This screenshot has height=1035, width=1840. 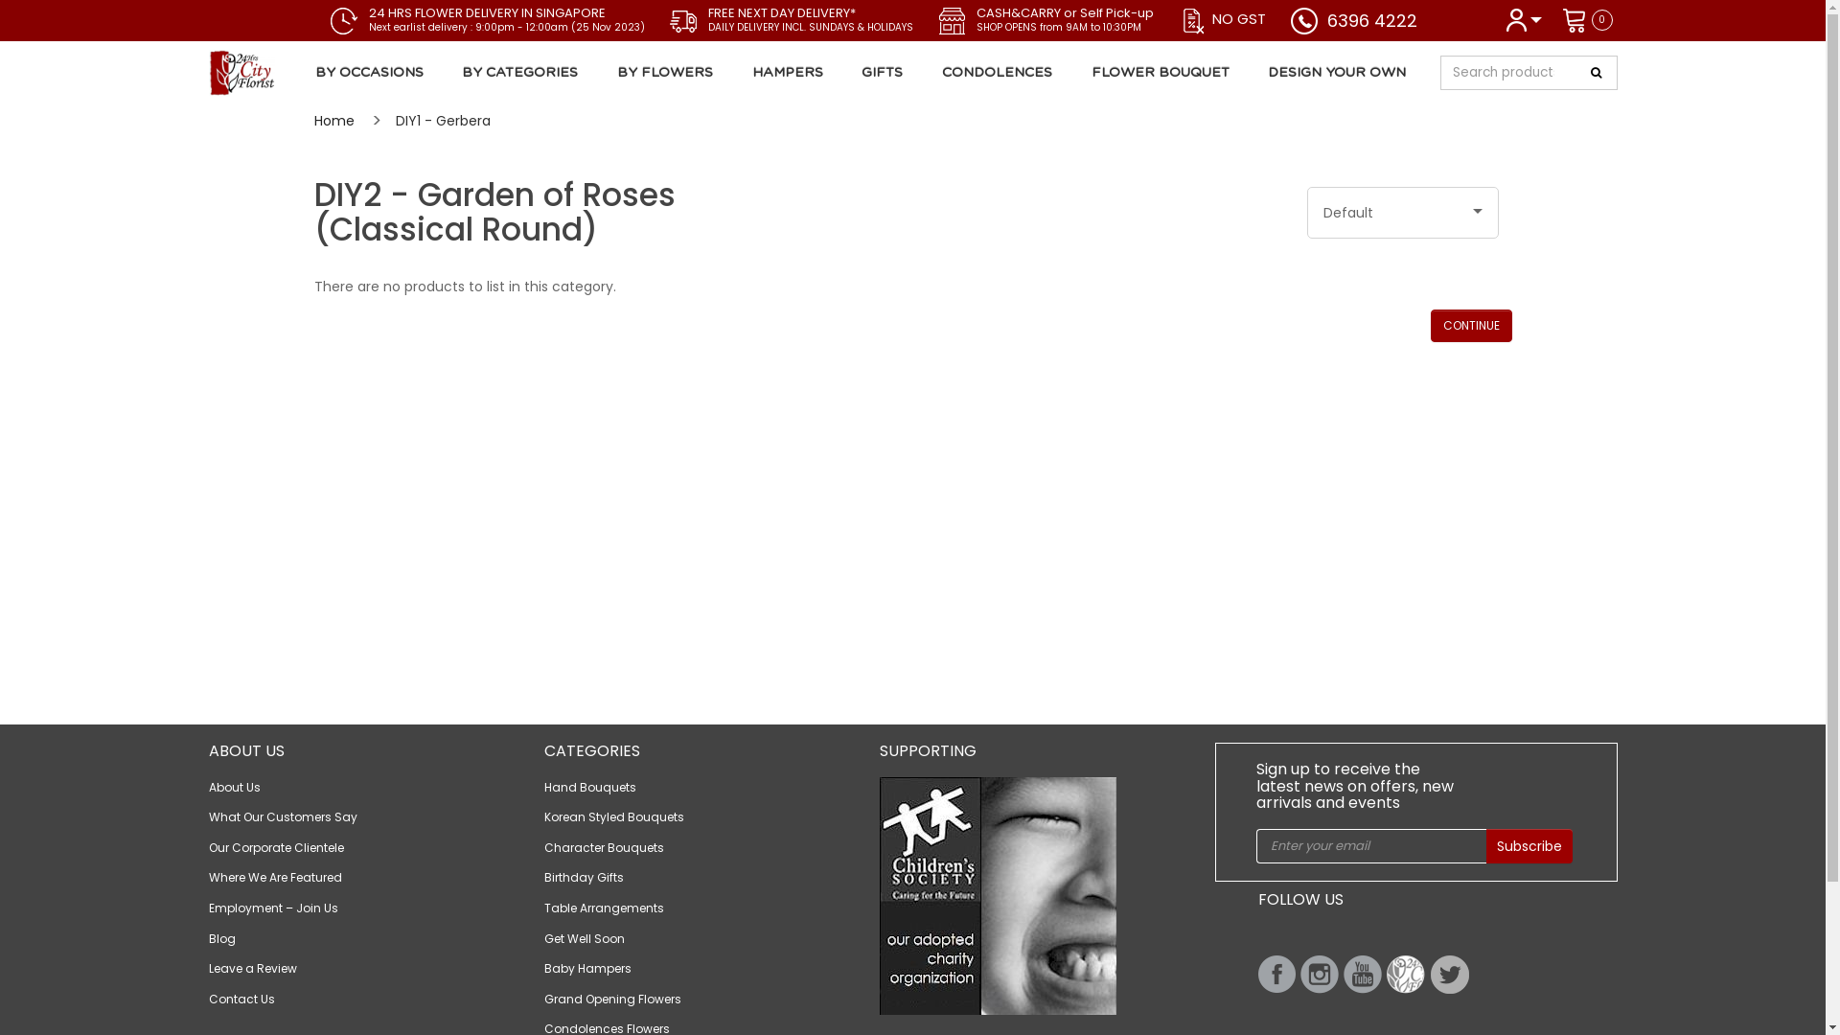 What do you see at coordinates (307, 72) in the screenshot?
I see `DIY2 - Garden of Roses (Classical Round)` at bounding box center [307, 72].